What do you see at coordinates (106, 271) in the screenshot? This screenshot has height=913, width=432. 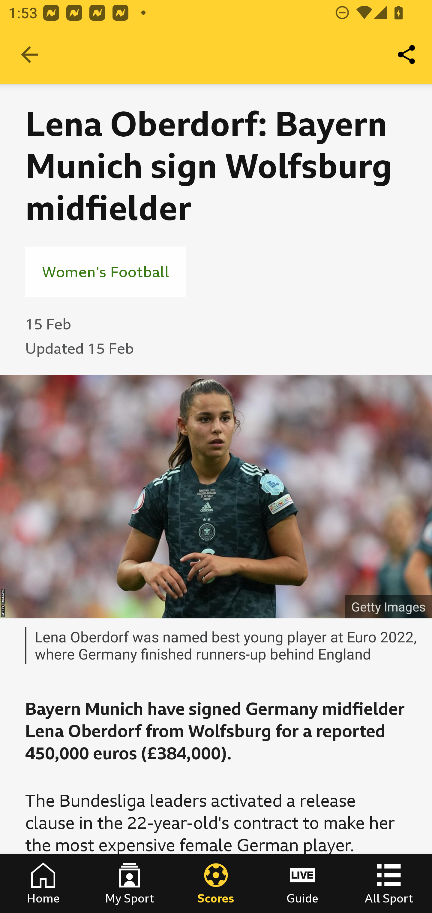 I see `Women's Football` at bounding box center [106, 271].